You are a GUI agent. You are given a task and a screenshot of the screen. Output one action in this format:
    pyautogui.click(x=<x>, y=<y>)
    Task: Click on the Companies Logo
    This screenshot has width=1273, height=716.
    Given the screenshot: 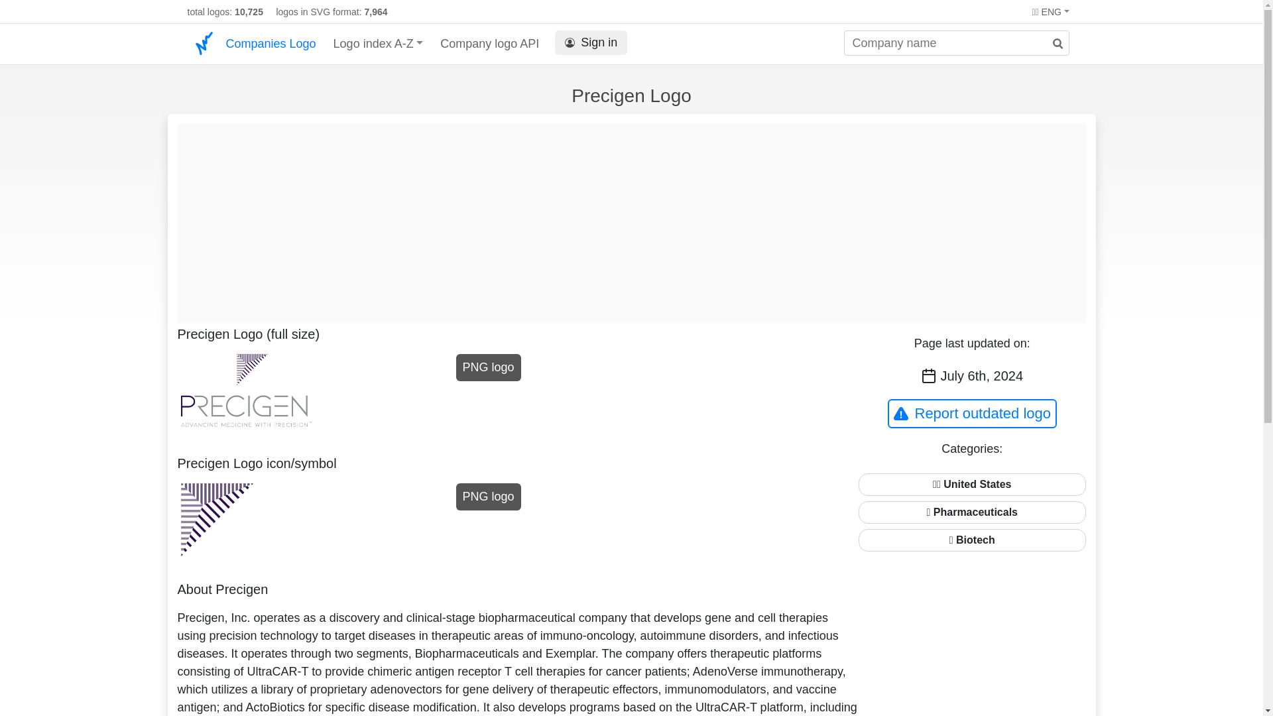 What is the action you would take?
    pyautogui.click(x=271, y=44)
    